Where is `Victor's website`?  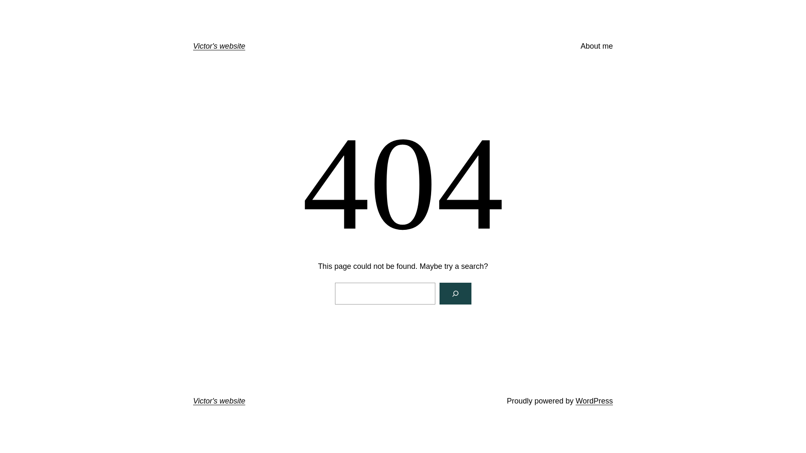 Victor's website is located at coordinates (219, 401).